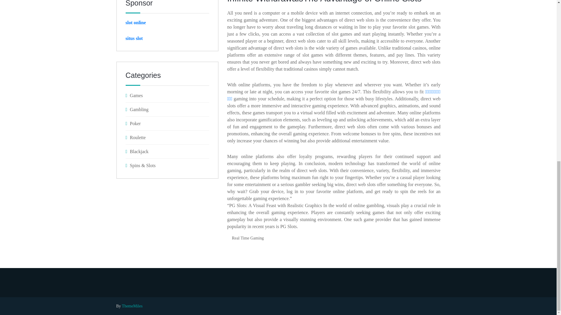 The image size is (561, 315). What do you see at coordinates (134, 38) in the screenshot?
I see `situs slot` at bounding box center [134, 38].